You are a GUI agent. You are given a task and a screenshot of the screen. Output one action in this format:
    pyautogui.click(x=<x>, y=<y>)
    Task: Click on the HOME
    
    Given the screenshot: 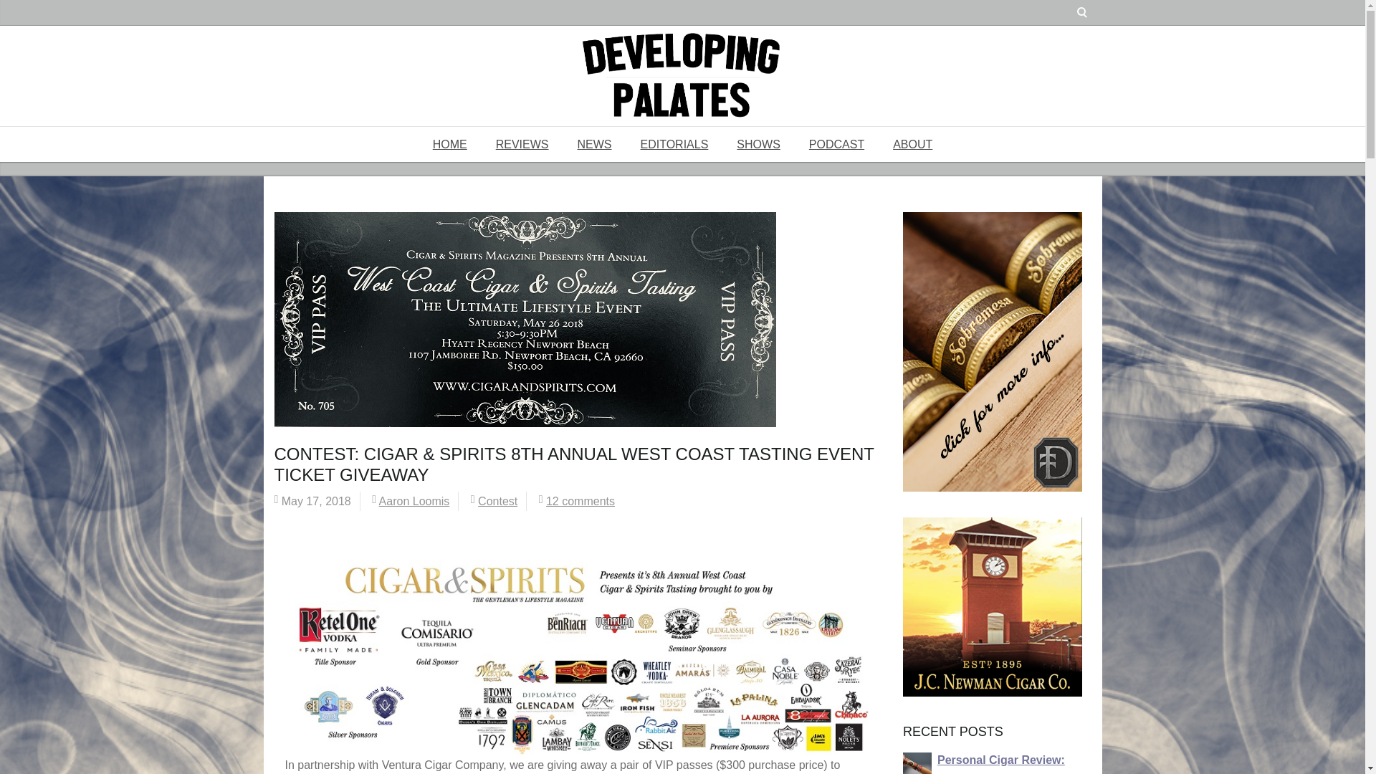 What is the action you would take?
    pyautogui.click(x=450, y=143)
    